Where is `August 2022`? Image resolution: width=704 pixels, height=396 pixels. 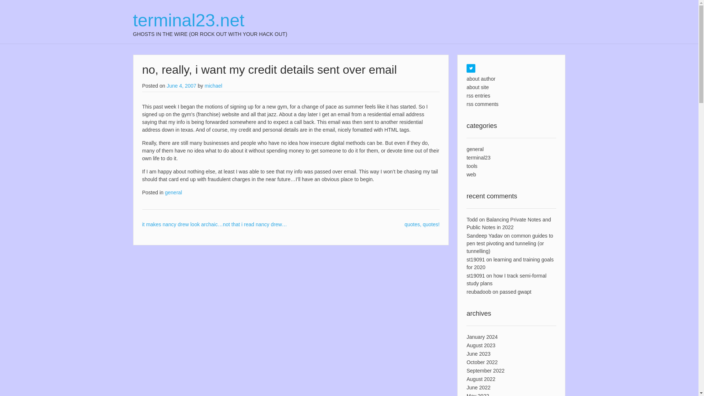 August 2022 is located at coordinates (481, 379).